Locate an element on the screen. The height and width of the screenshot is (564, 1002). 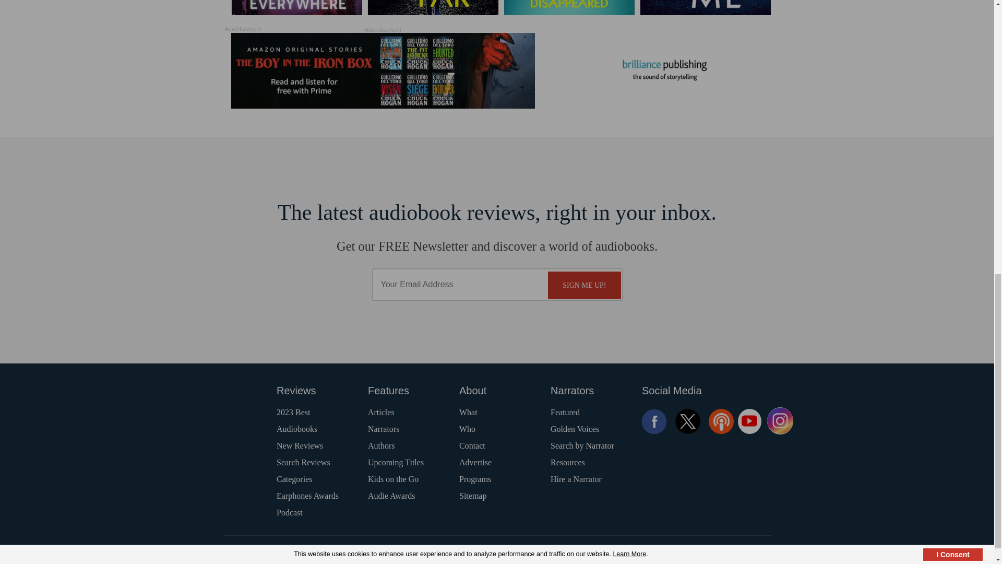
Podcast is located at coordinates (721, 421).